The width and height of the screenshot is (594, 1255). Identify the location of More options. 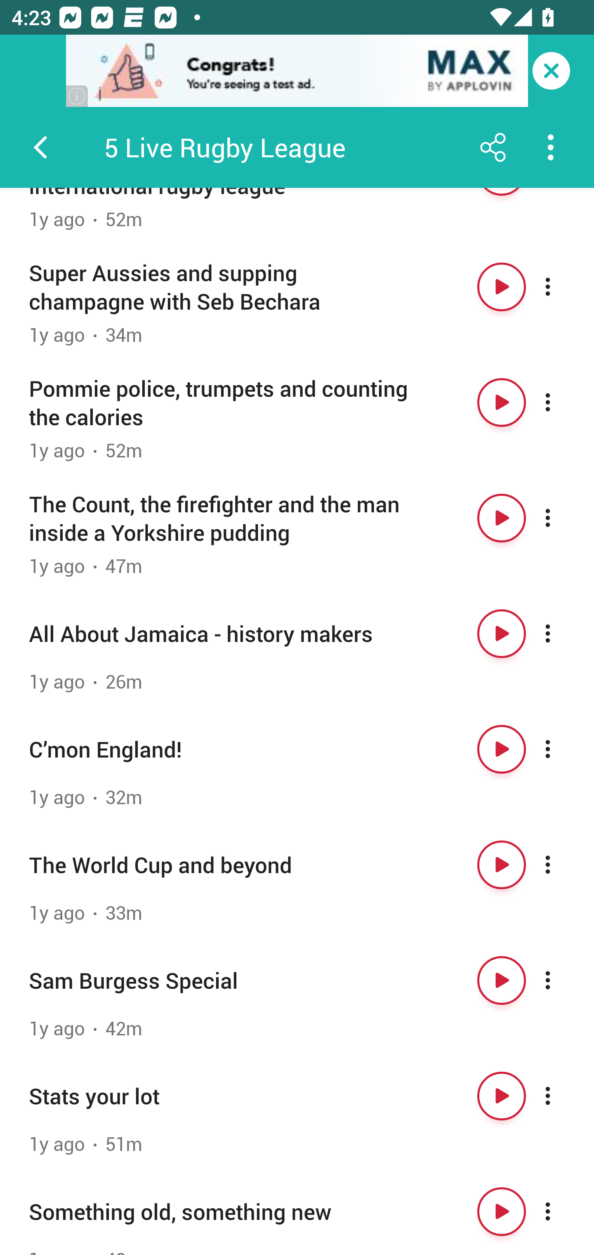
(562, 287).